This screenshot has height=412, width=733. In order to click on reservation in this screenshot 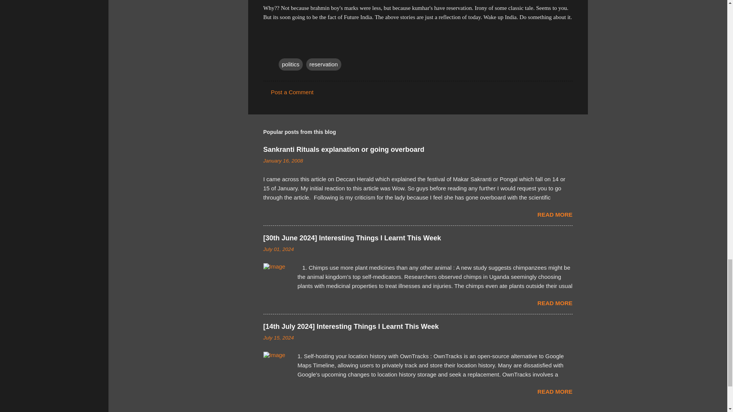, I will do `click(324, 64)`.